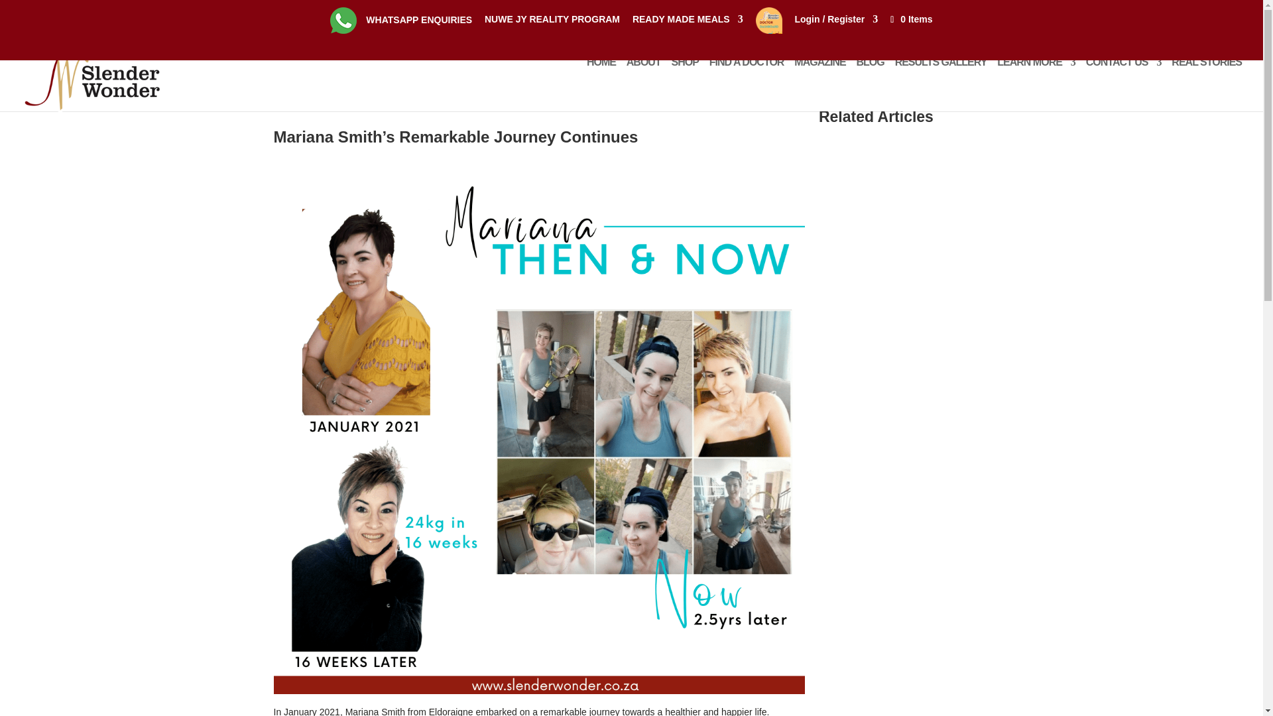 This screenshot has height=716, width=1273. What do you see at coordinates (1123, 74) in the screenshot?
I see `CONTACT US` at bounding box center [1123, 74].